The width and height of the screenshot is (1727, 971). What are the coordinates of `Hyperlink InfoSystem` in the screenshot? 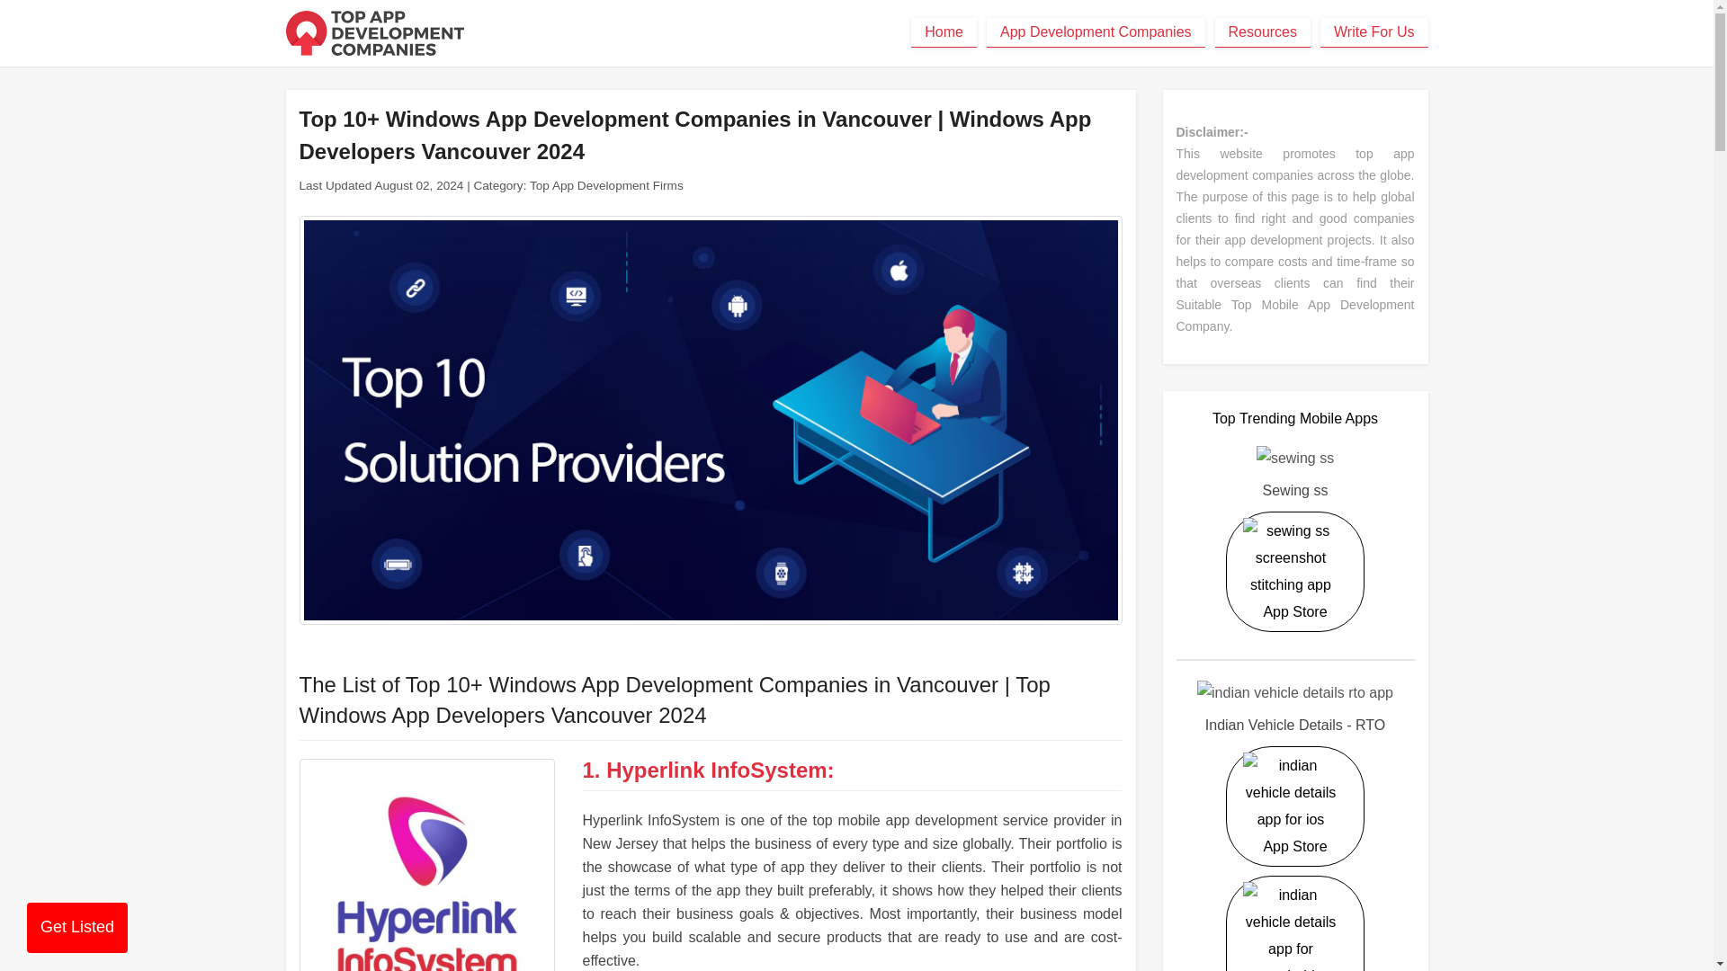 It's located at (716, 770).